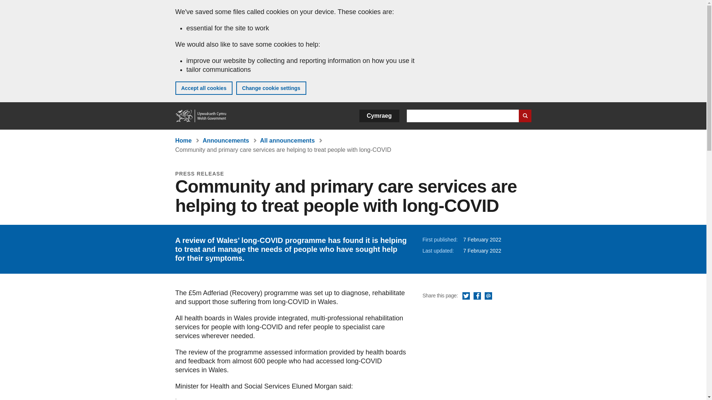  What do you see at coordinates (287, 140) in the screenshot?
I see `All announcements` at bounding box center [287, 140].